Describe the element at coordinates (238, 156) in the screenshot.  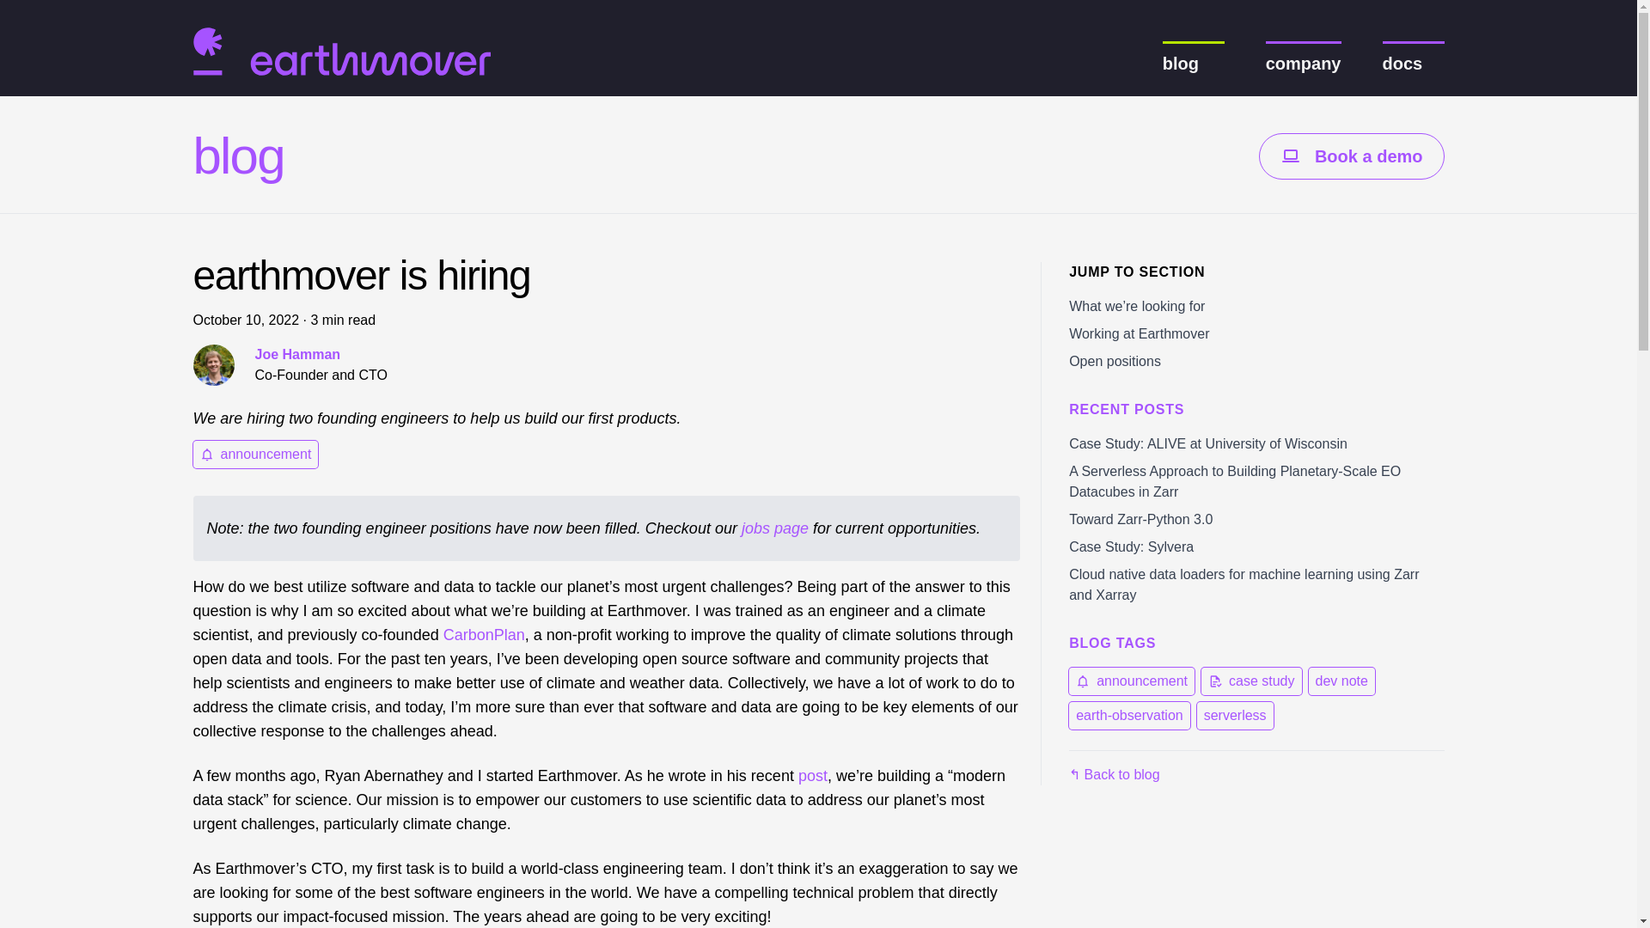
I see `blog` at that location.